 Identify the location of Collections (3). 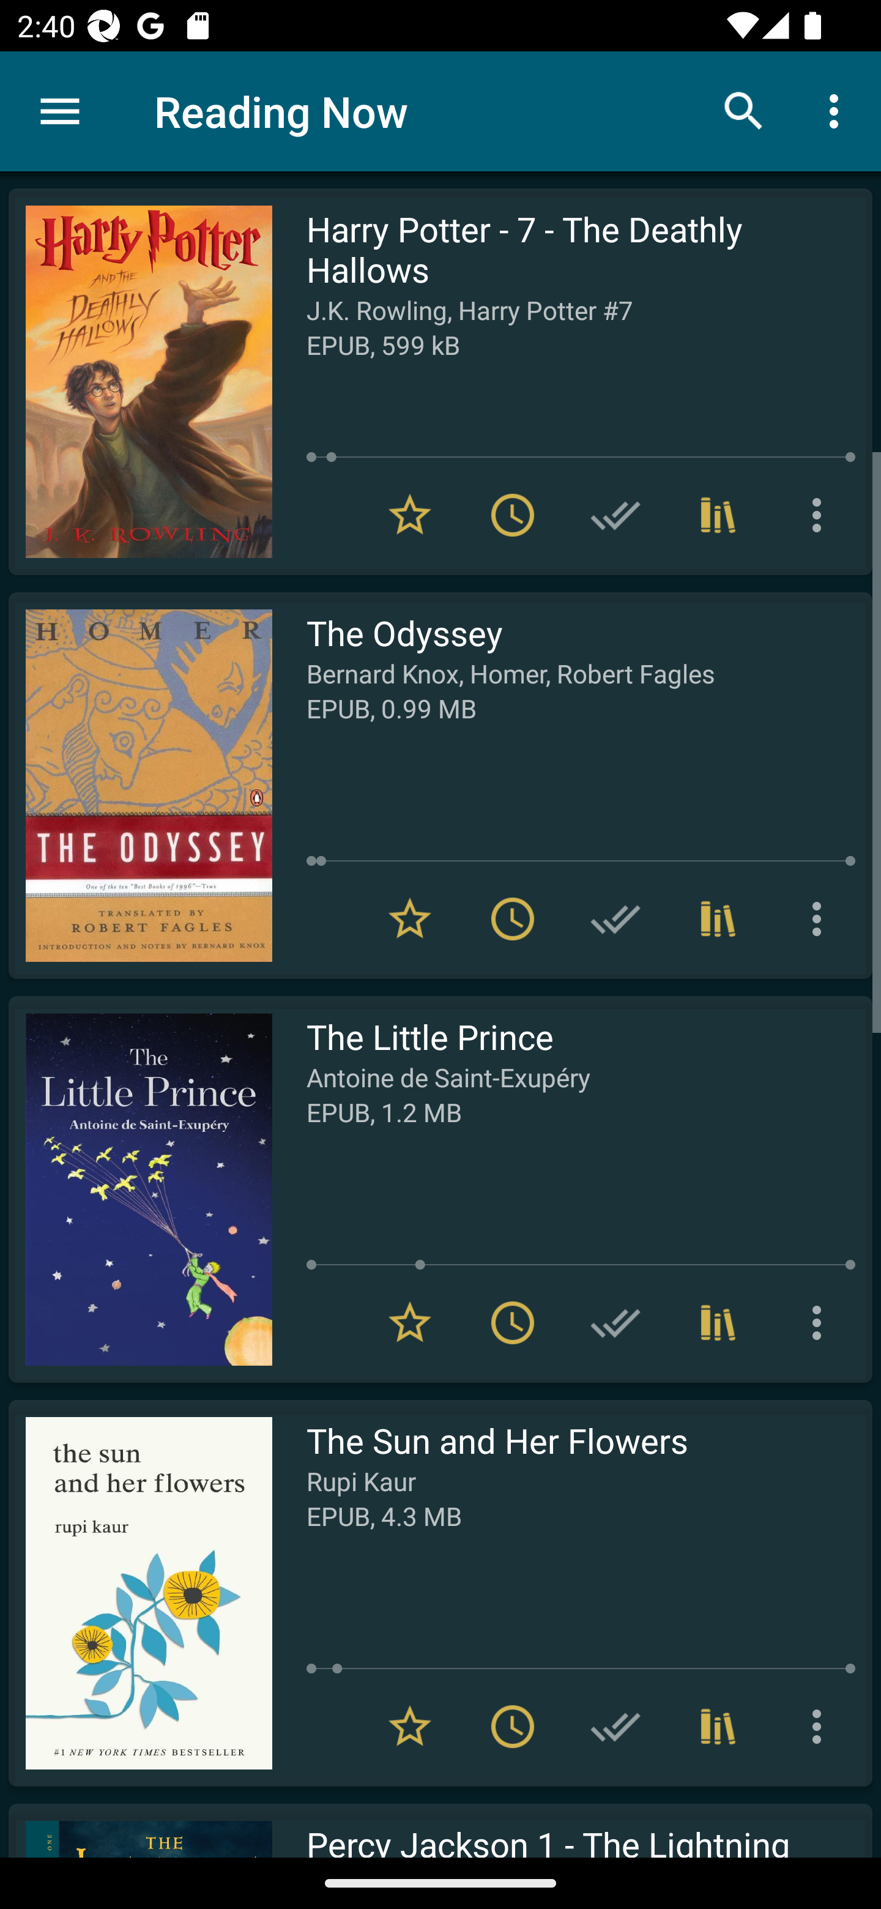
(718, 918).